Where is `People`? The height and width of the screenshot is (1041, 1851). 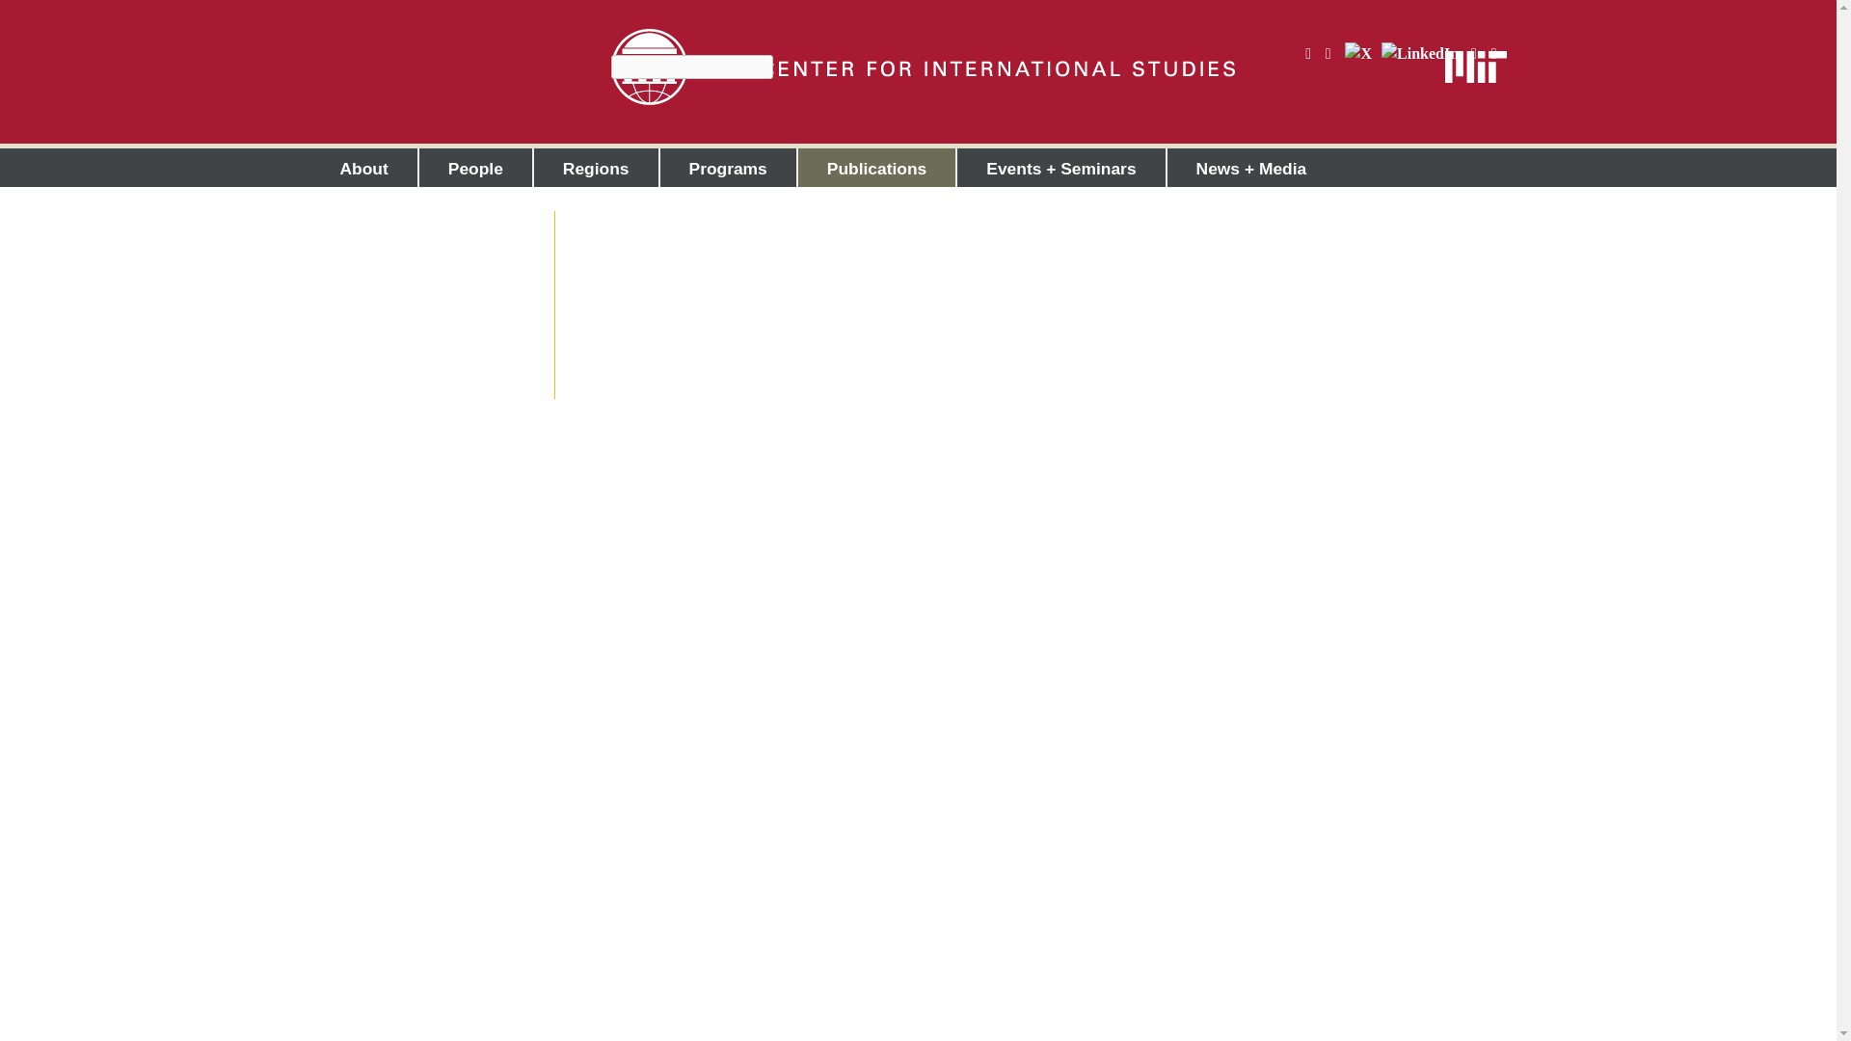
People is located at coordinates (476, 168).